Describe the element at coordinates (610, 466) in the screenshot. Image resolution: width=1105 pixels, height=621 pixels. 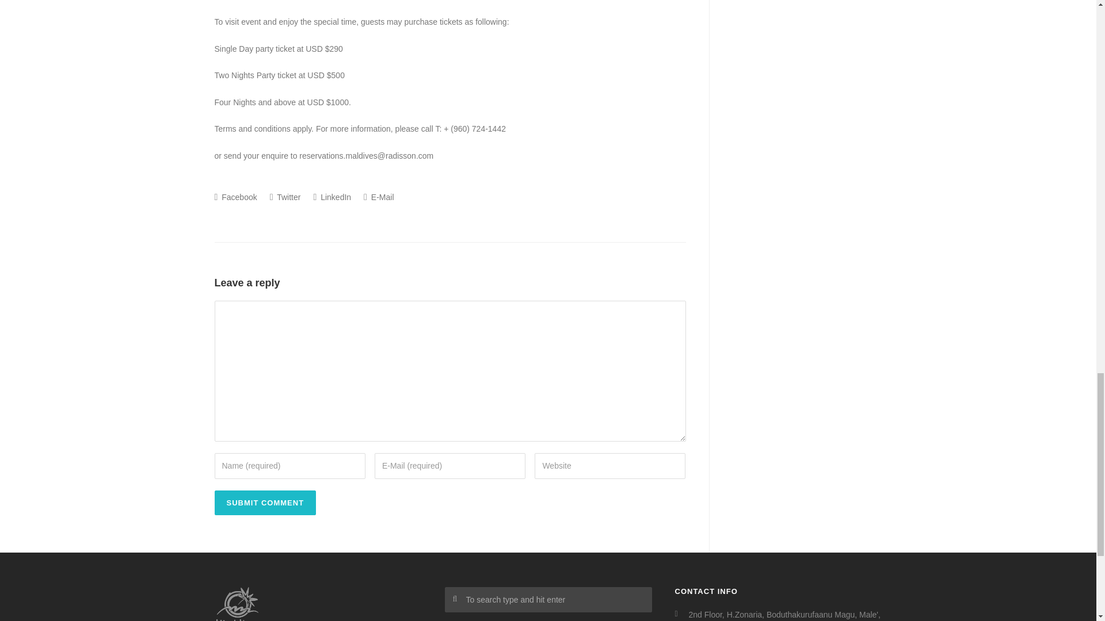
I see `Website` at that location.